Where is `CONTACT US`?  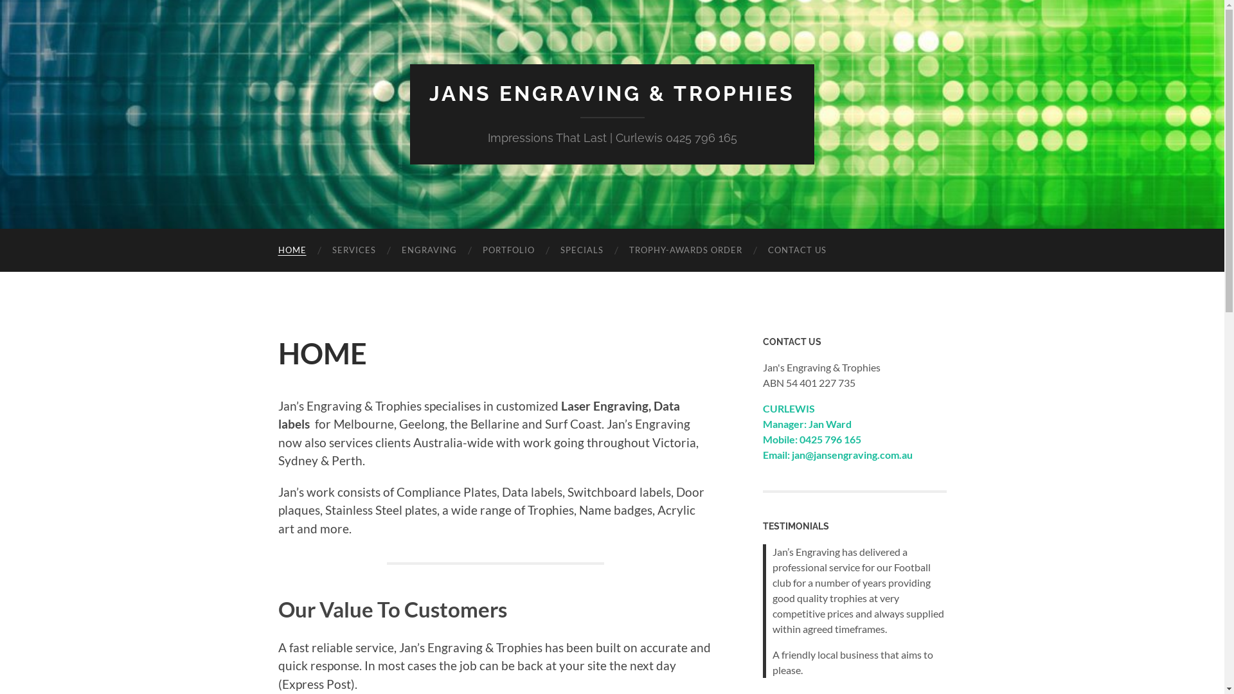 CONTACT US is located at coordinates (797, 251).